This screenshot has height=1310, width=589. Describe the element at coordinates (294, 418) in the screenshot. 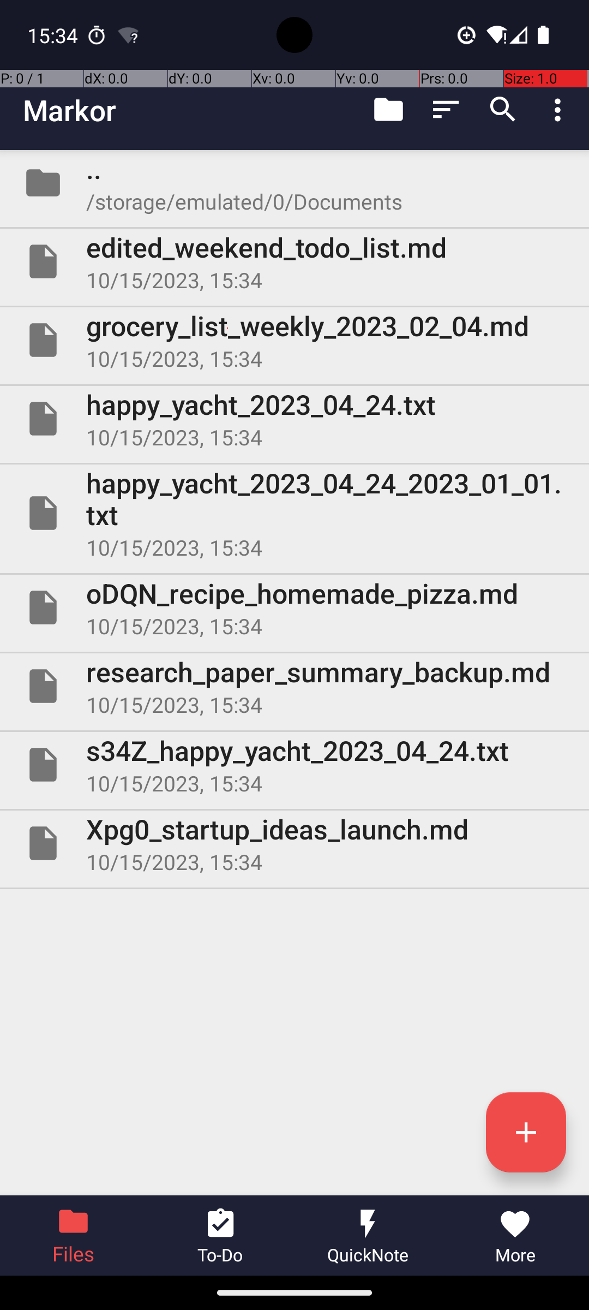

I see `File happy_yacht_2023_04_24.txt ` at that location.